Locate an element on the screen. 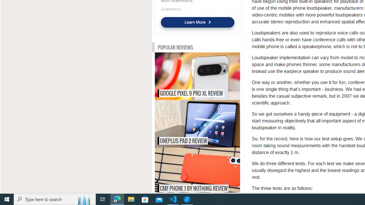  Grammarly is located at coordinates (171, 9).